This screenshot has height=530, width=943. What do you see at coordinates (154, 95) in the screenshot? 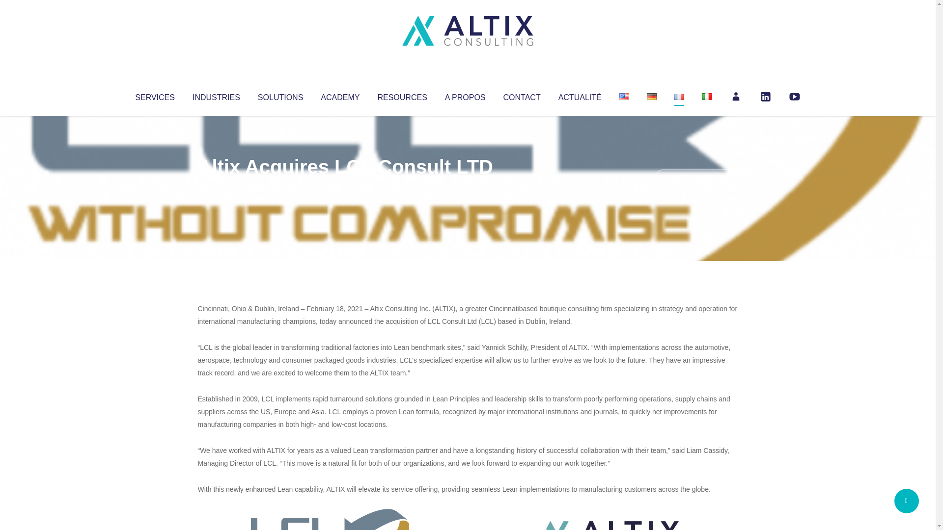
I see `SERVICES` at bounding box center [154, 95].